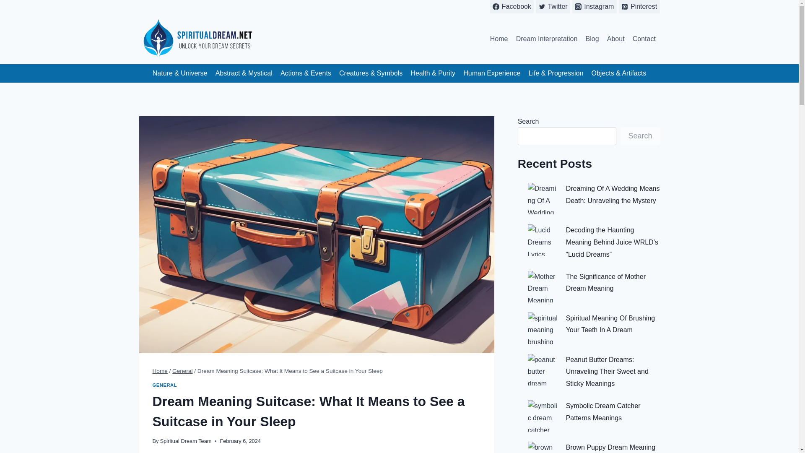  Describe the element at coordinates (615, 39) in the screenshot. I see `About` at that location.